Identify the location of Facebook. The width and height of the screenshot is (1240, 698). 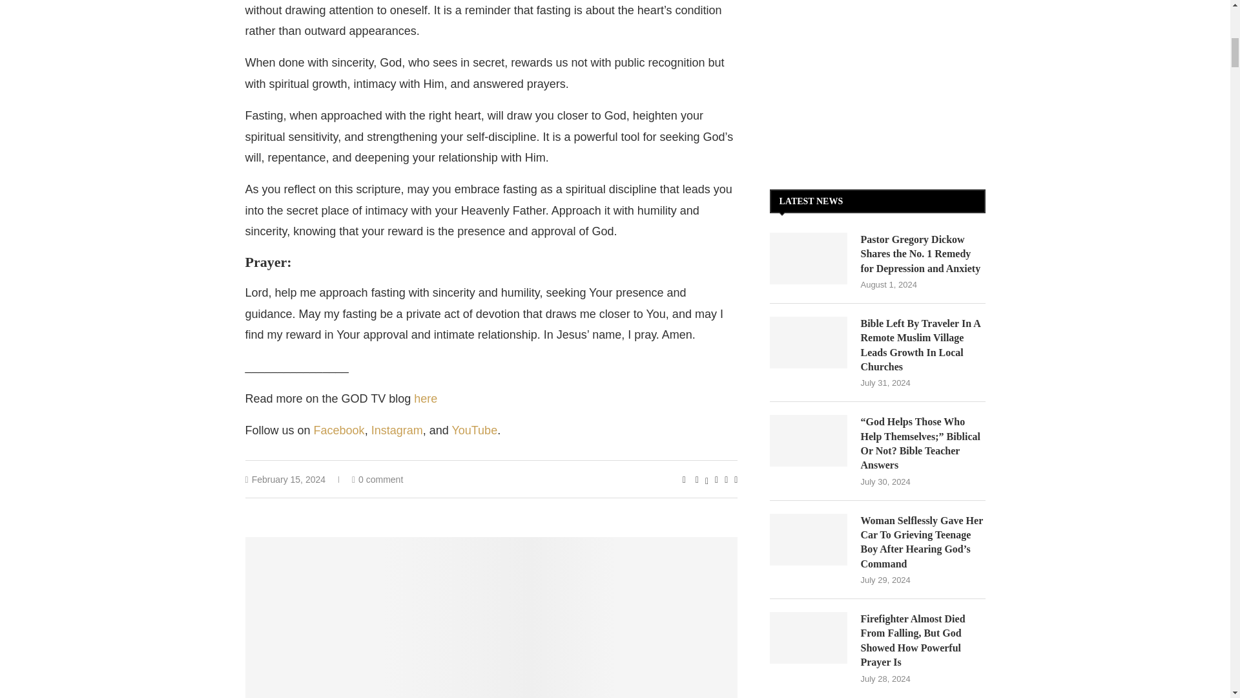
(338, 430).